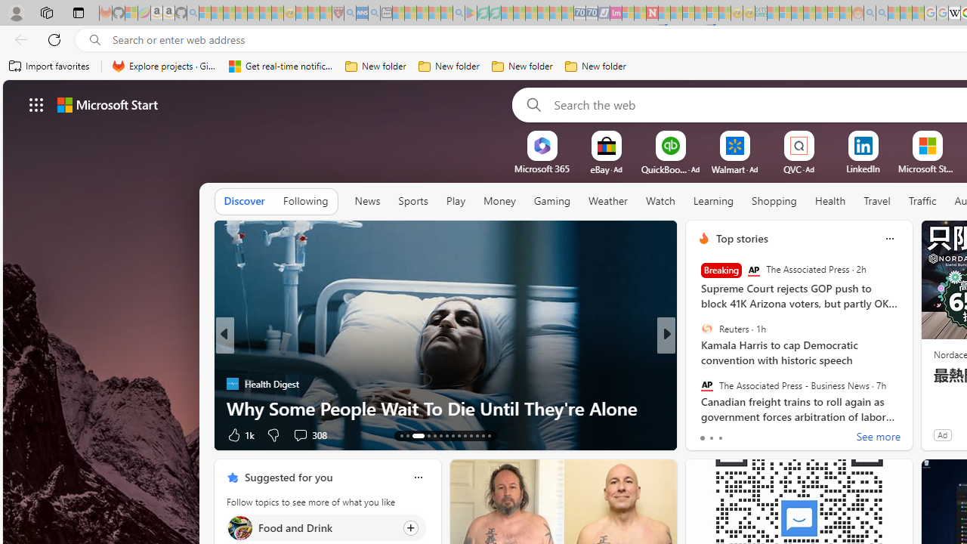 This screenshot has height=544, width=967. Describe the element at coordinates (766, 435) in the screenshot. I see `View comments 2 Comment` at that location.